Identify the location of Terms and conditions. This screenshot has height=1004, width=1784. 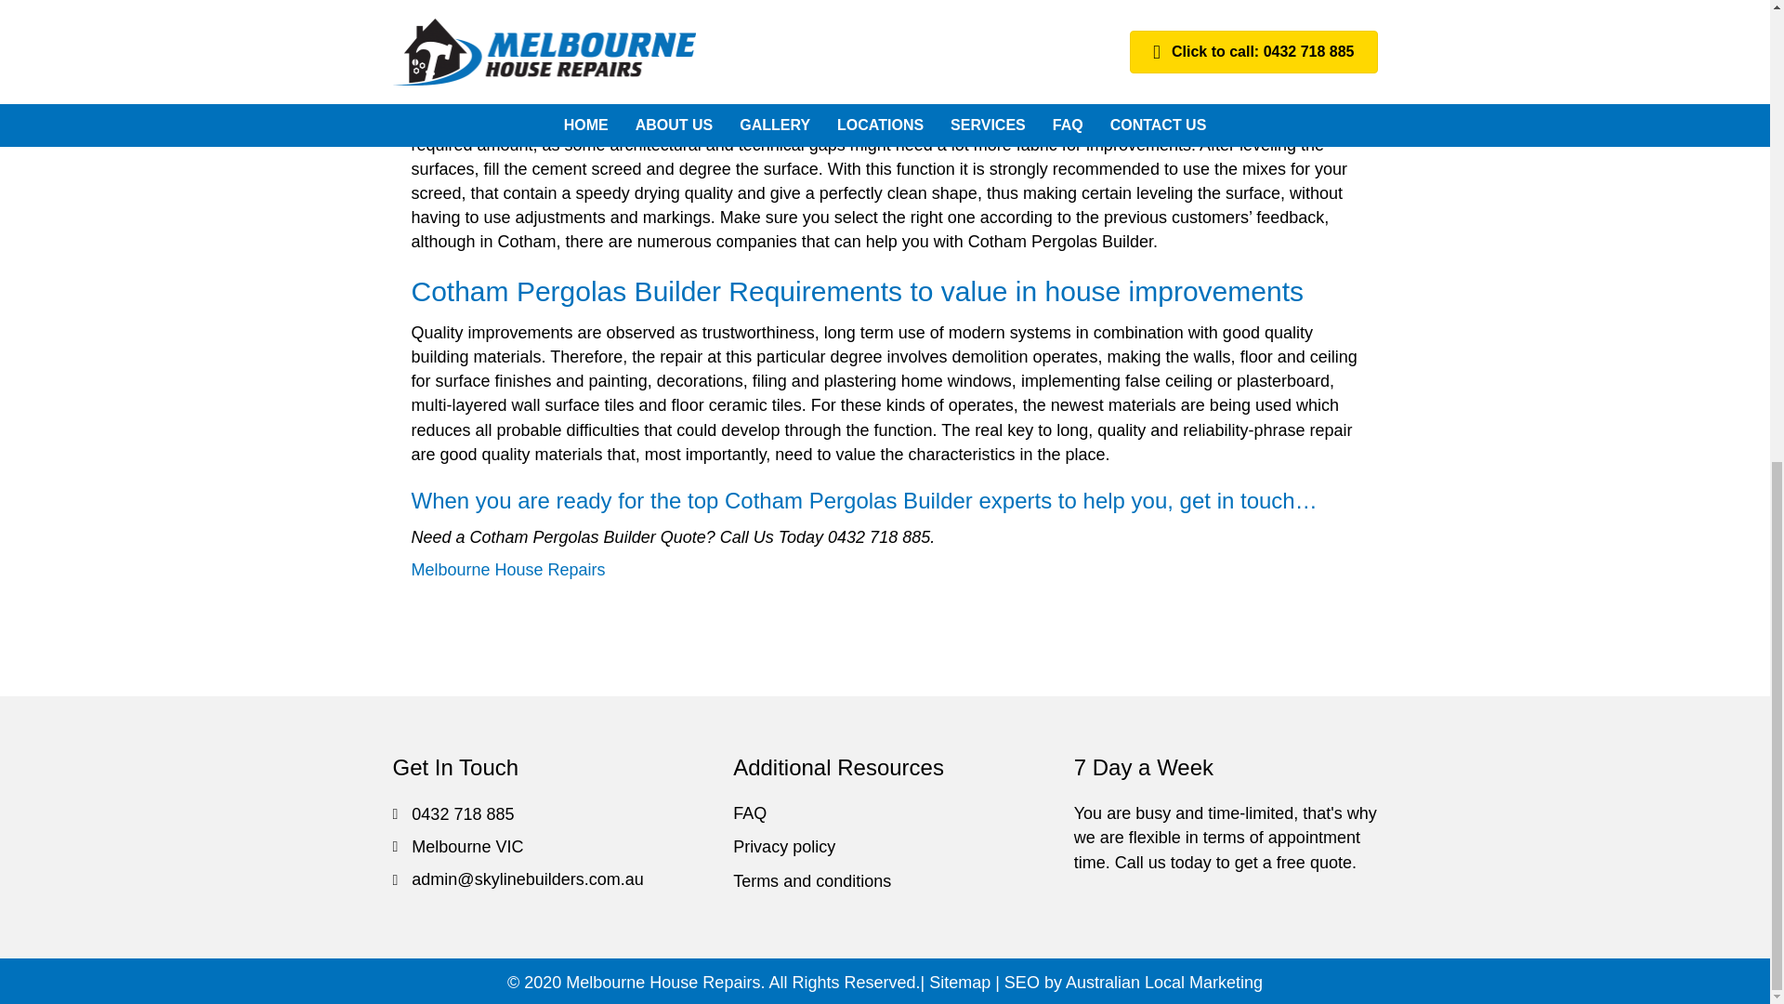
(812, 881).